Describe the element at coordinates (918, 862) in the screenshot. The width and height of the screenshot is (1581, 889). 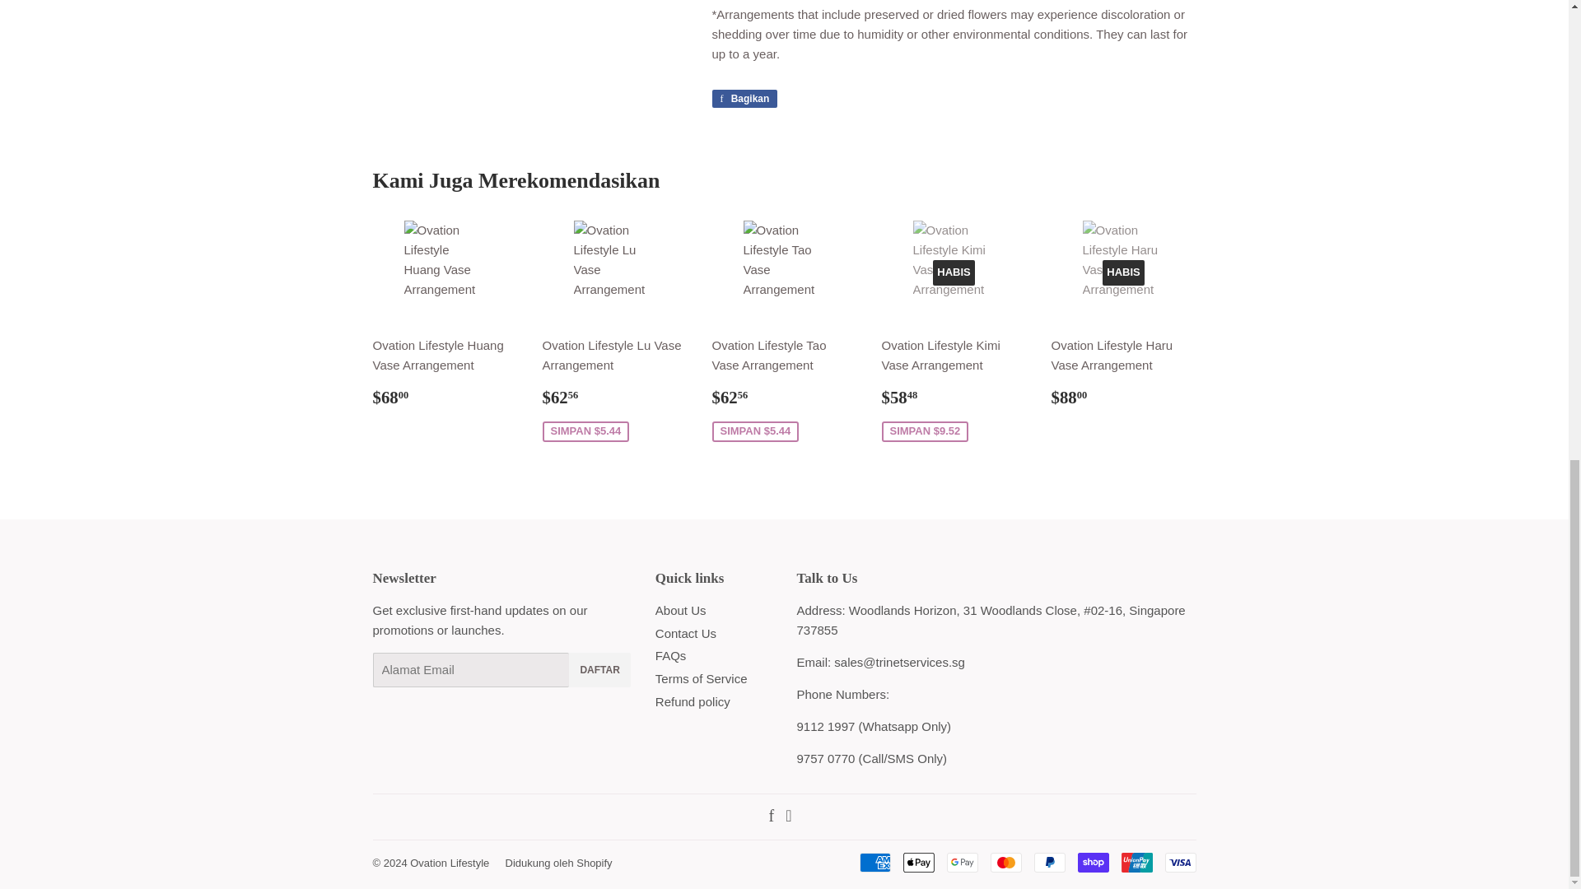
I see `Apple Pay` at that location.